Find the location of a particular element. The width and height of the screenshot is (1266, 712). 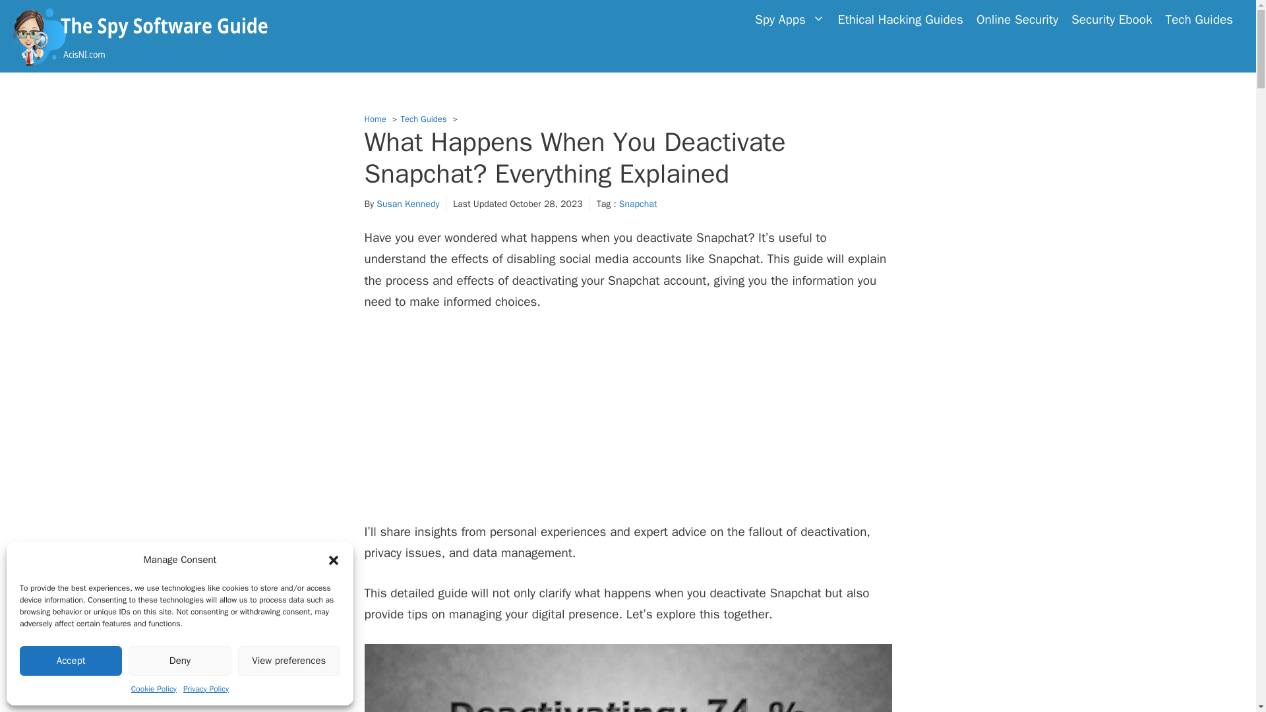

Privacy Policy is located at coordinates (206, 688).